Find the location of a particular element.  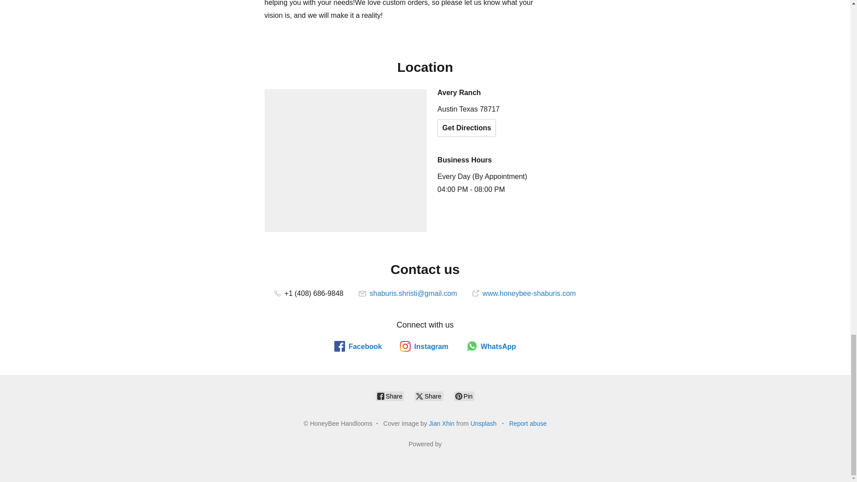

Unsplash is located at coordinates (483, 423).